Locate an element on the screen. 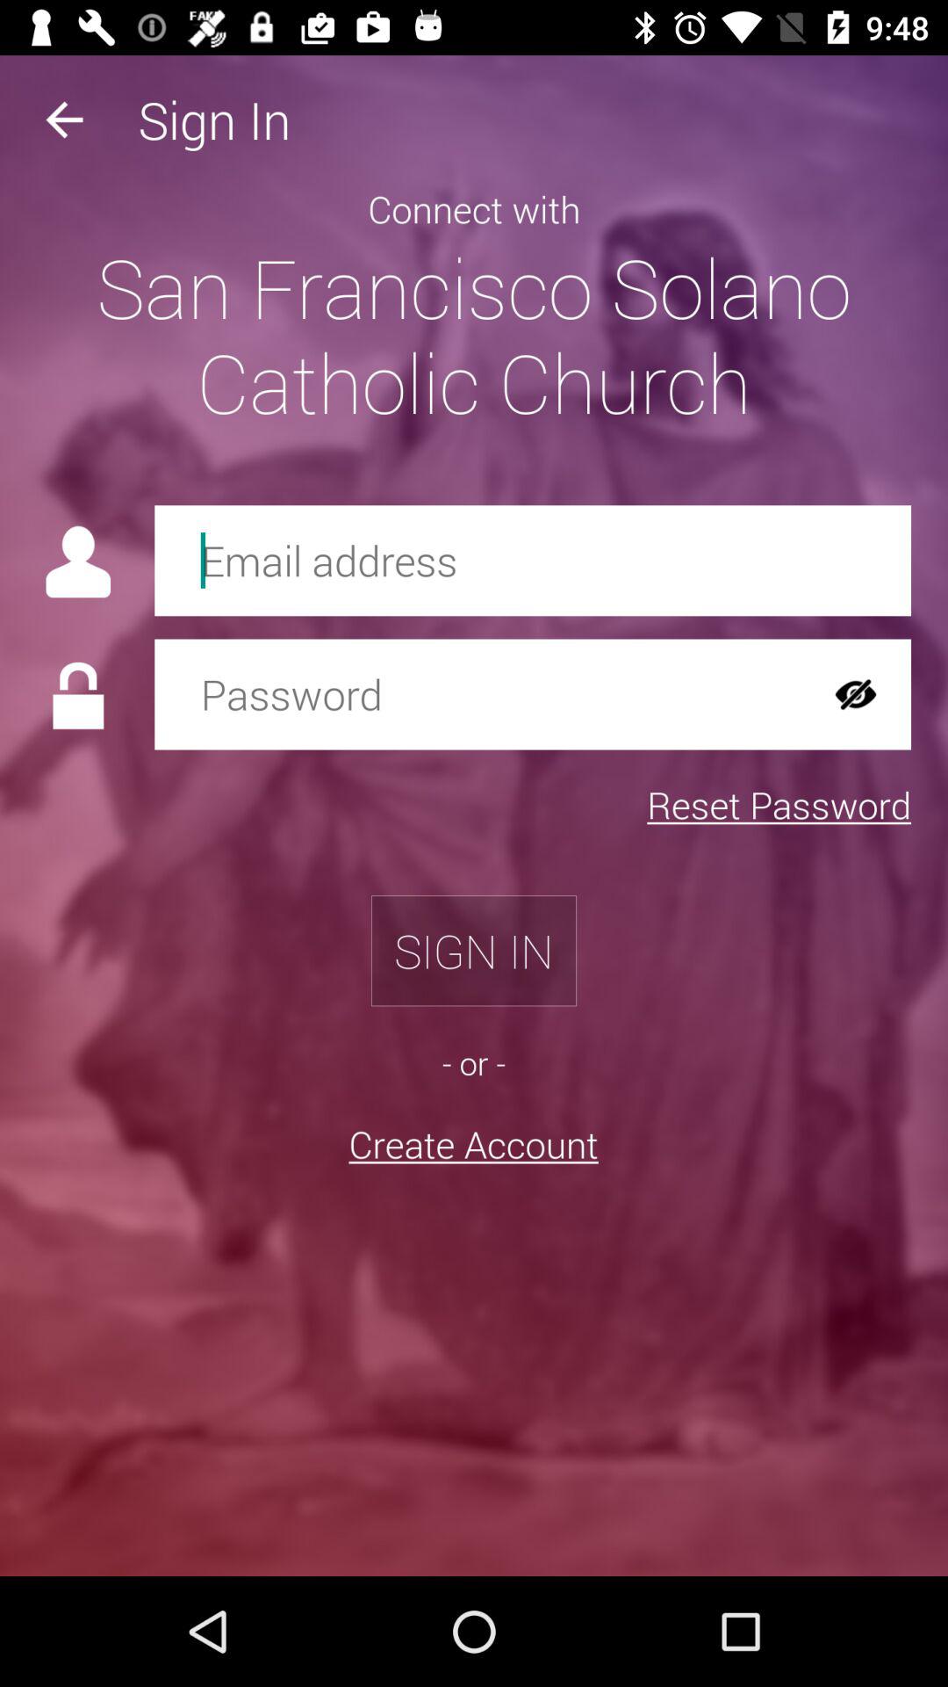 Image resolution: width=948 pixels, height=1687 pixels. password field is located at coordinates (478, 694).